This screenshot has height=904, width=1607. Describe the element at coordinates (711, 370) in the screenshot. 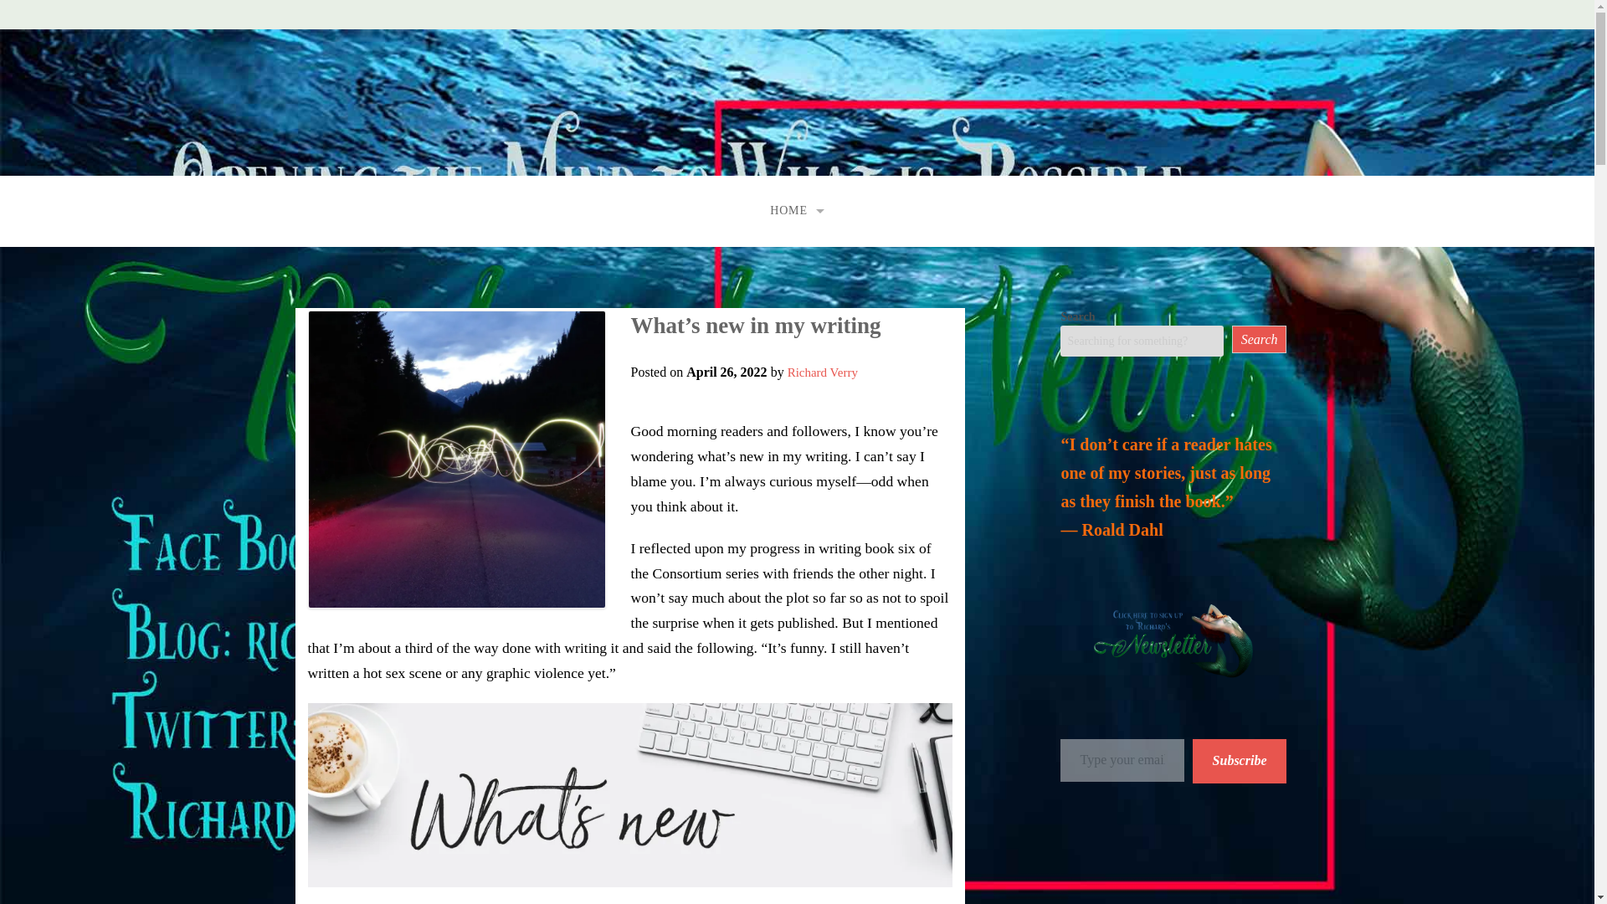

I see `ANIMISM` at that location.